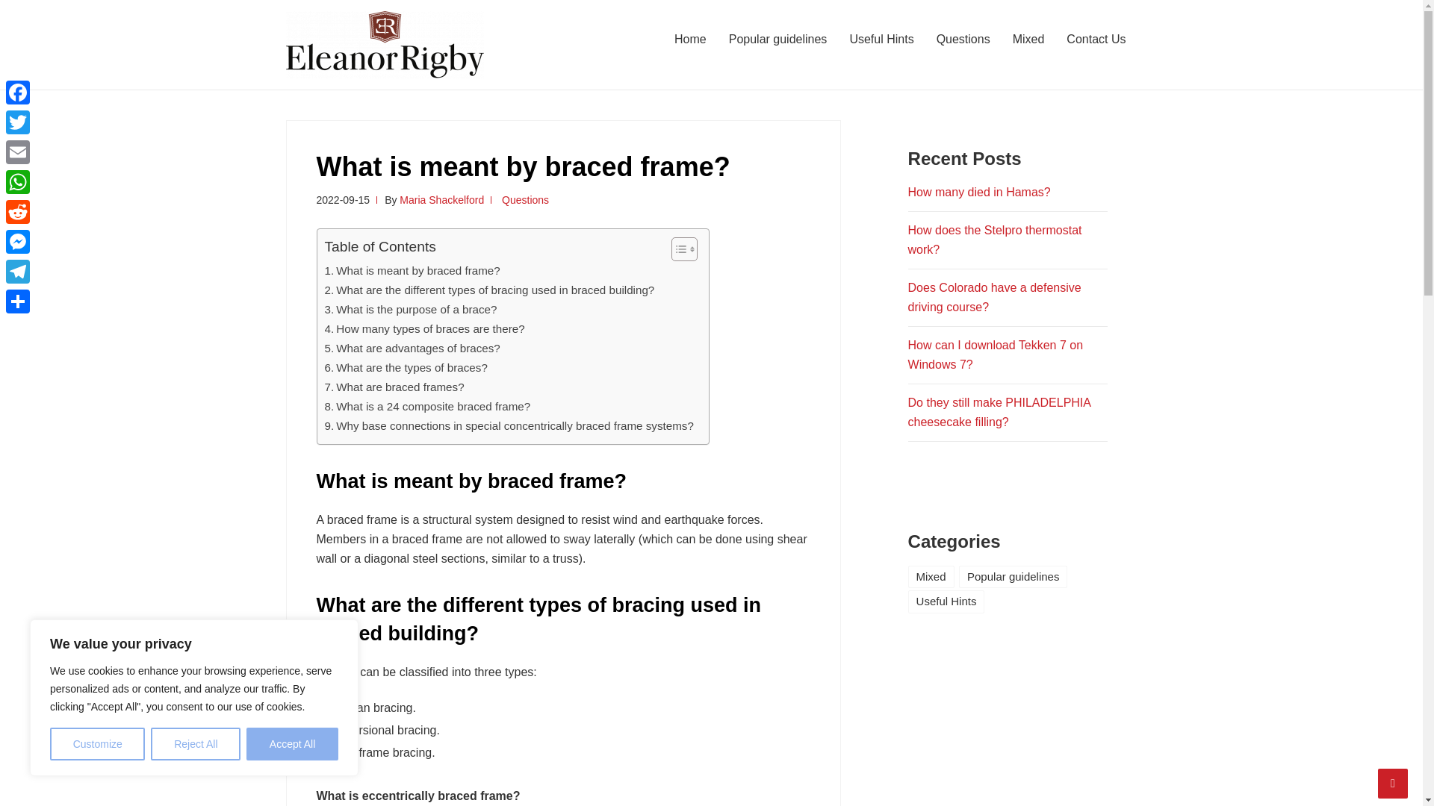 The height and width of the screenshot is (806, 1434). Describe the element at coordinates (1028, 39) in the screenshot. I see `Mixed` at that location.